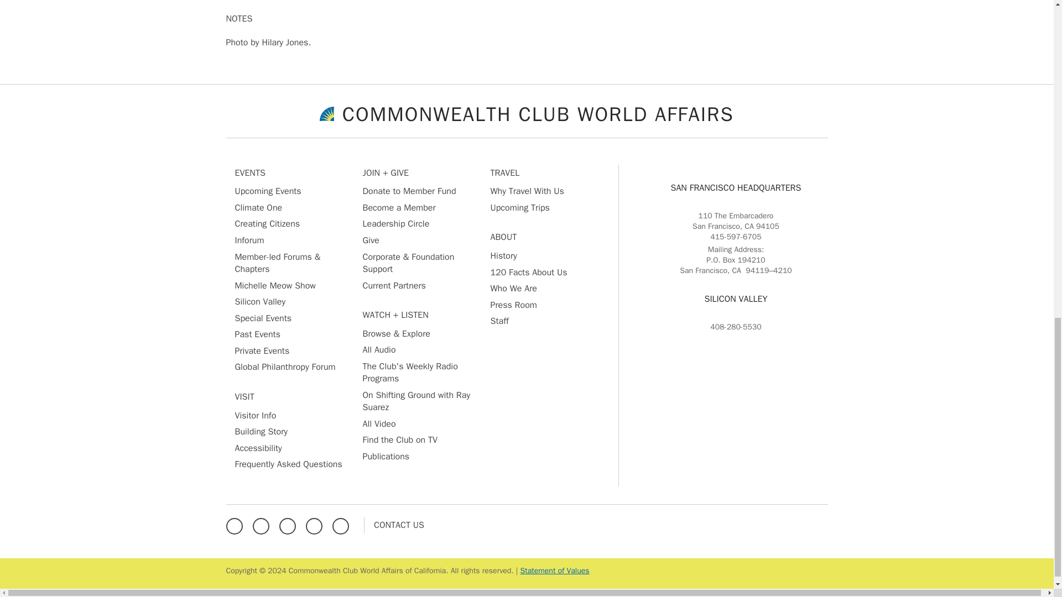 Image resolution: width=1062 pixels, height=597 pixels. Describe the element at coordinates (554, 570) in the screenshot. I see `Member and Guest Policy` at that location.